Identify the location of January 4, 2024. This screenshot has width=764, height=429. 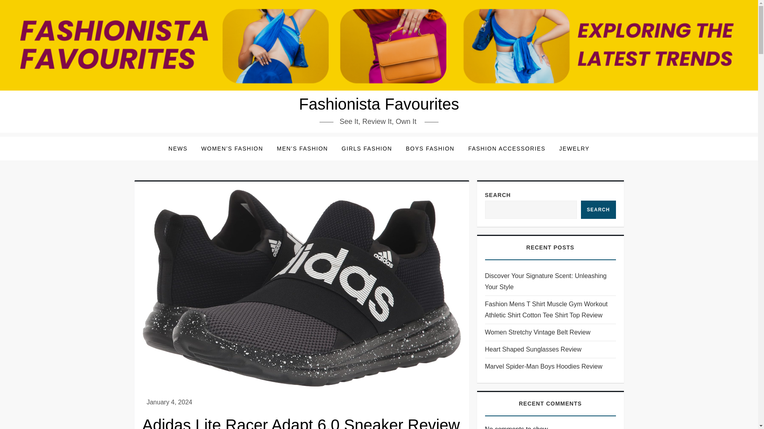
(170, 402).